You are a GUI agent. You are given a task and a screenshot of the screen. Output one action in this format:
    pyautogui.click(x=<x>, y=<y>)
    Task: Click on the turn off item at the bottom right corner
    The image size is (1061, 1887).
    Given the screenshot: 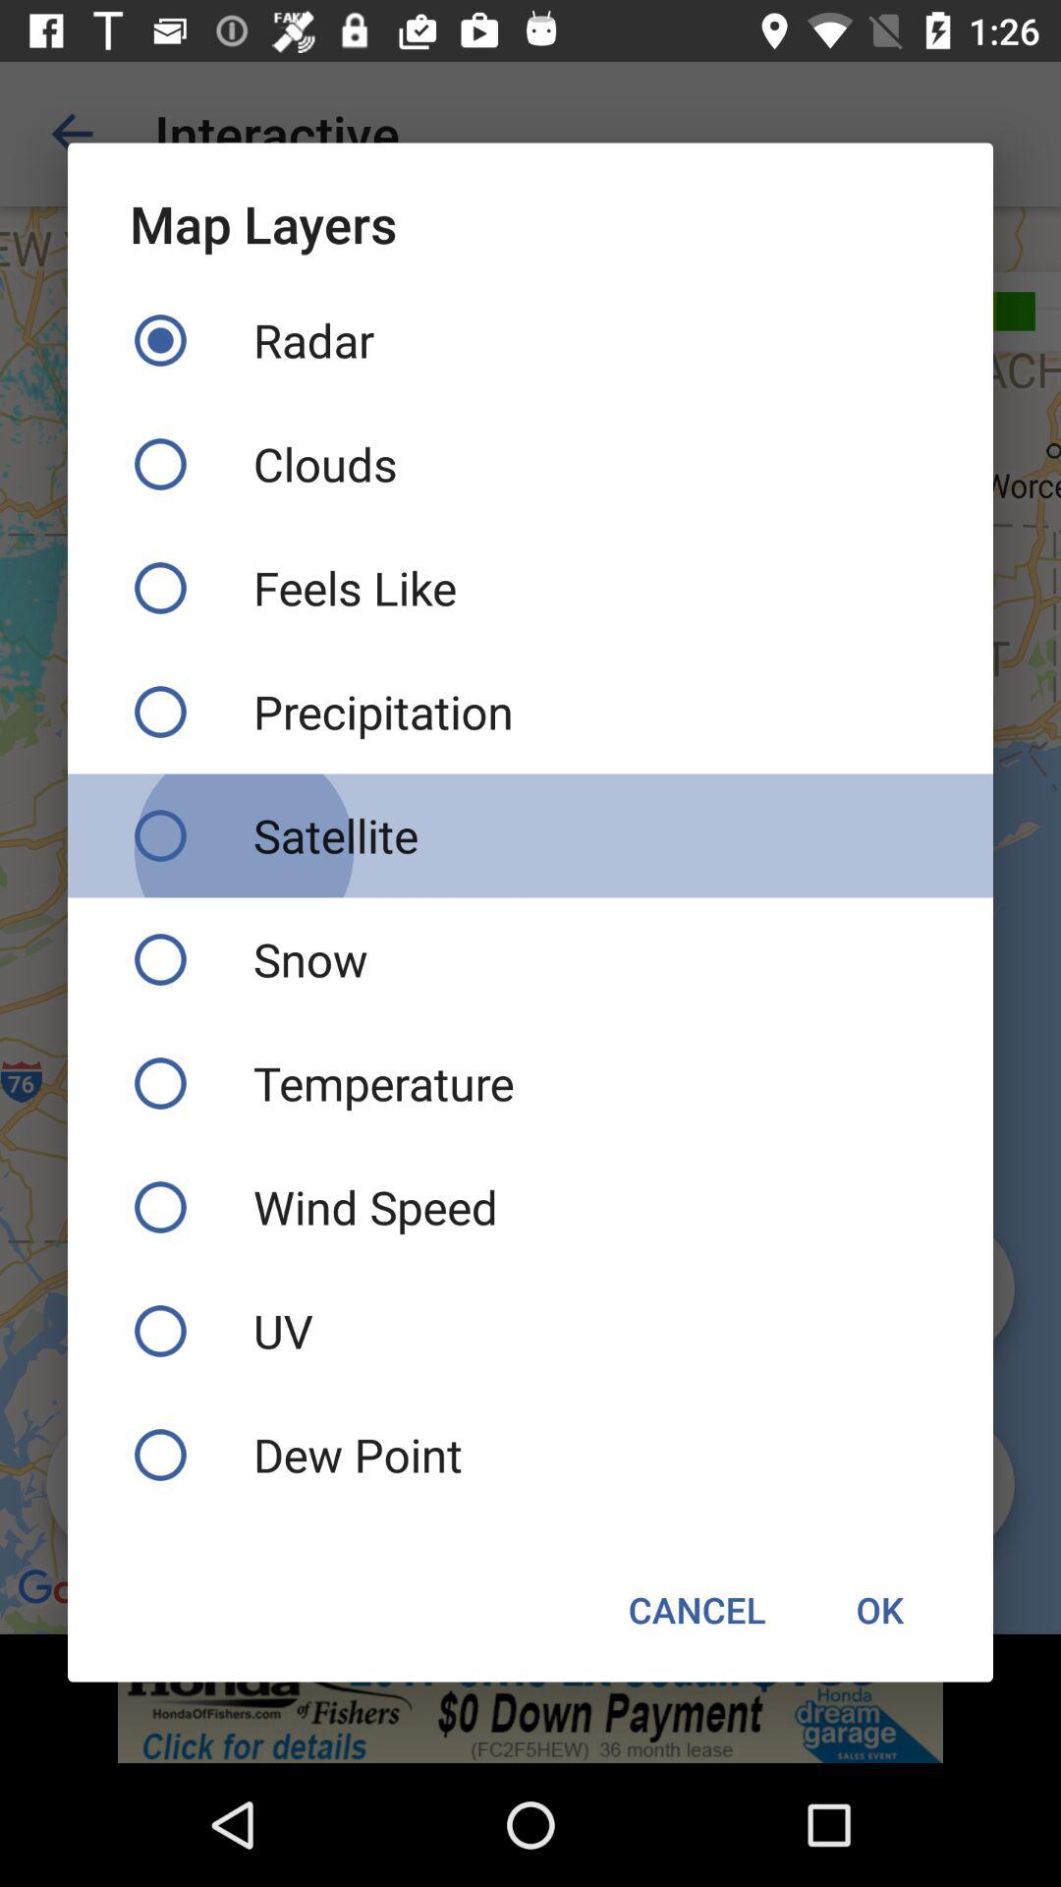 What is the action you would take?
    pyautogui.click(x=879, y=1610)
    